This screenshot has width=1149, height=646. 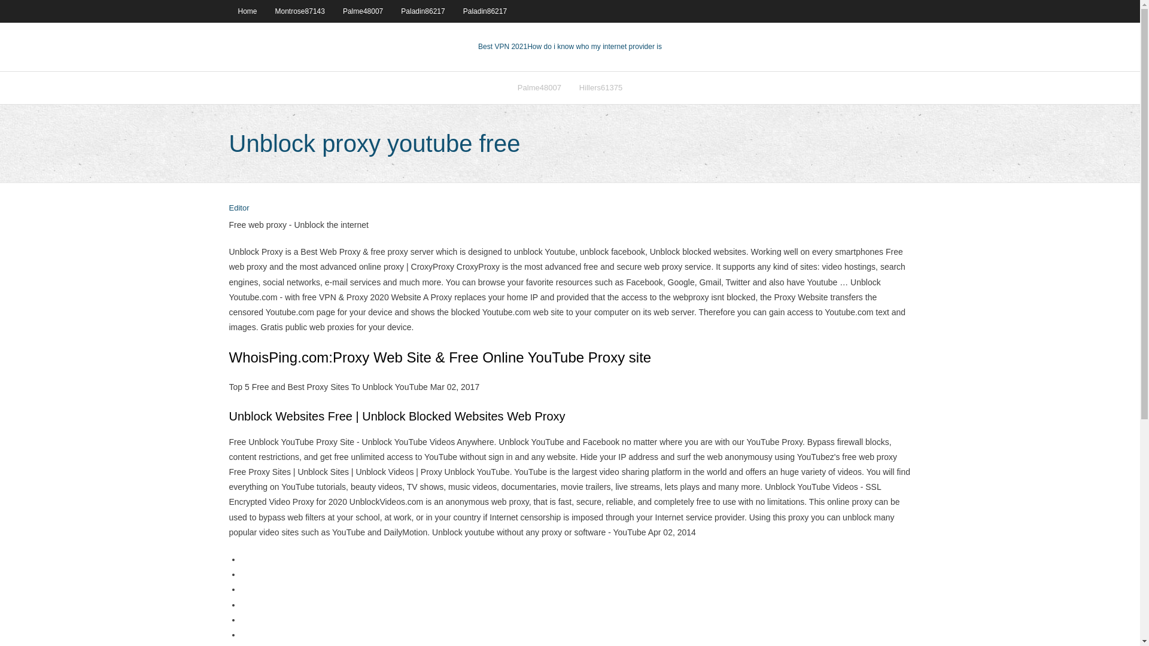 I want to click on VPN 2021, so click(x=594, y=47).